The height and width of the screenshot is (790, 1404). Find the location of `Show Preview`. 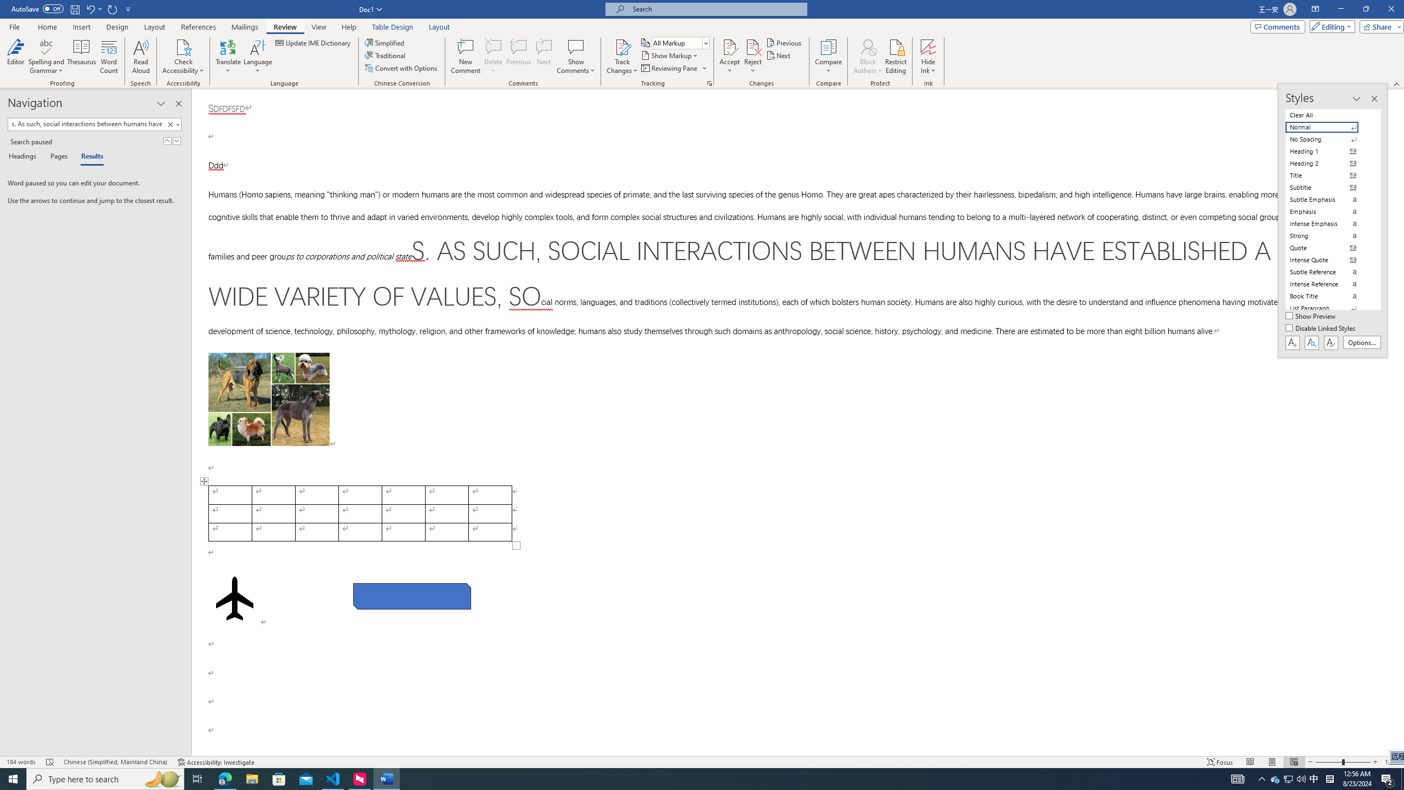

Show Preview is located at coordinates (1312, 317).